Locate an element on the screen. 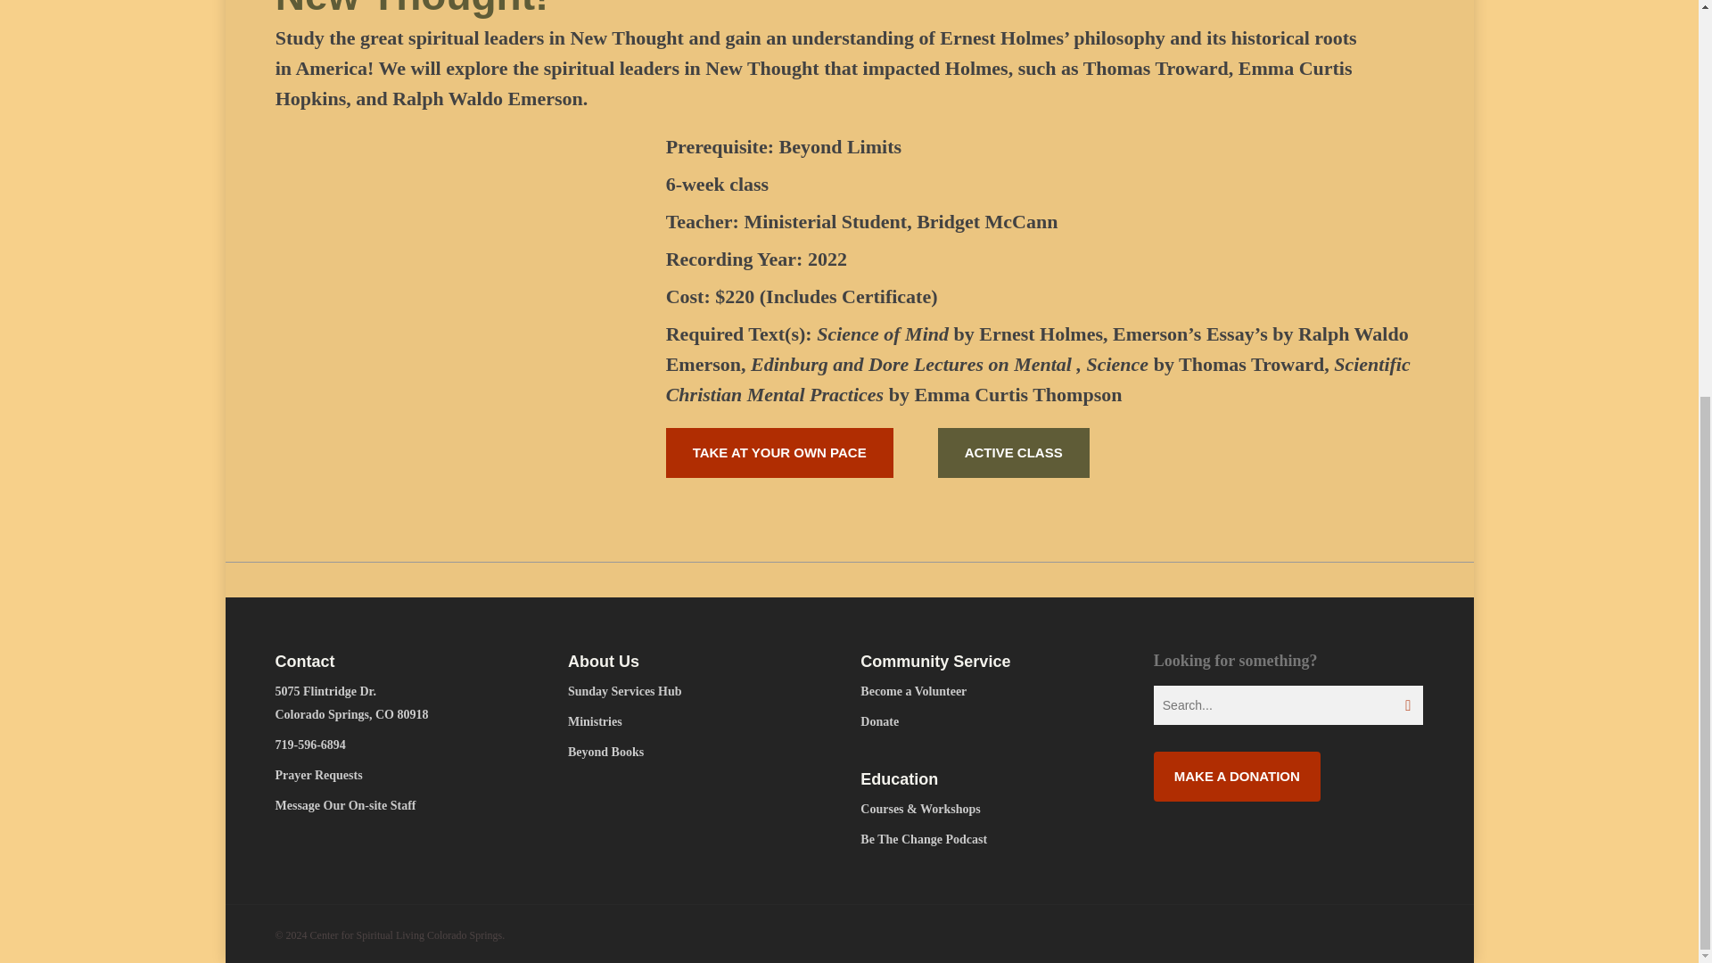 The width and height of the screenshot is (1712, 963). Be The Change Podcast is located at coordinates (995, 839).